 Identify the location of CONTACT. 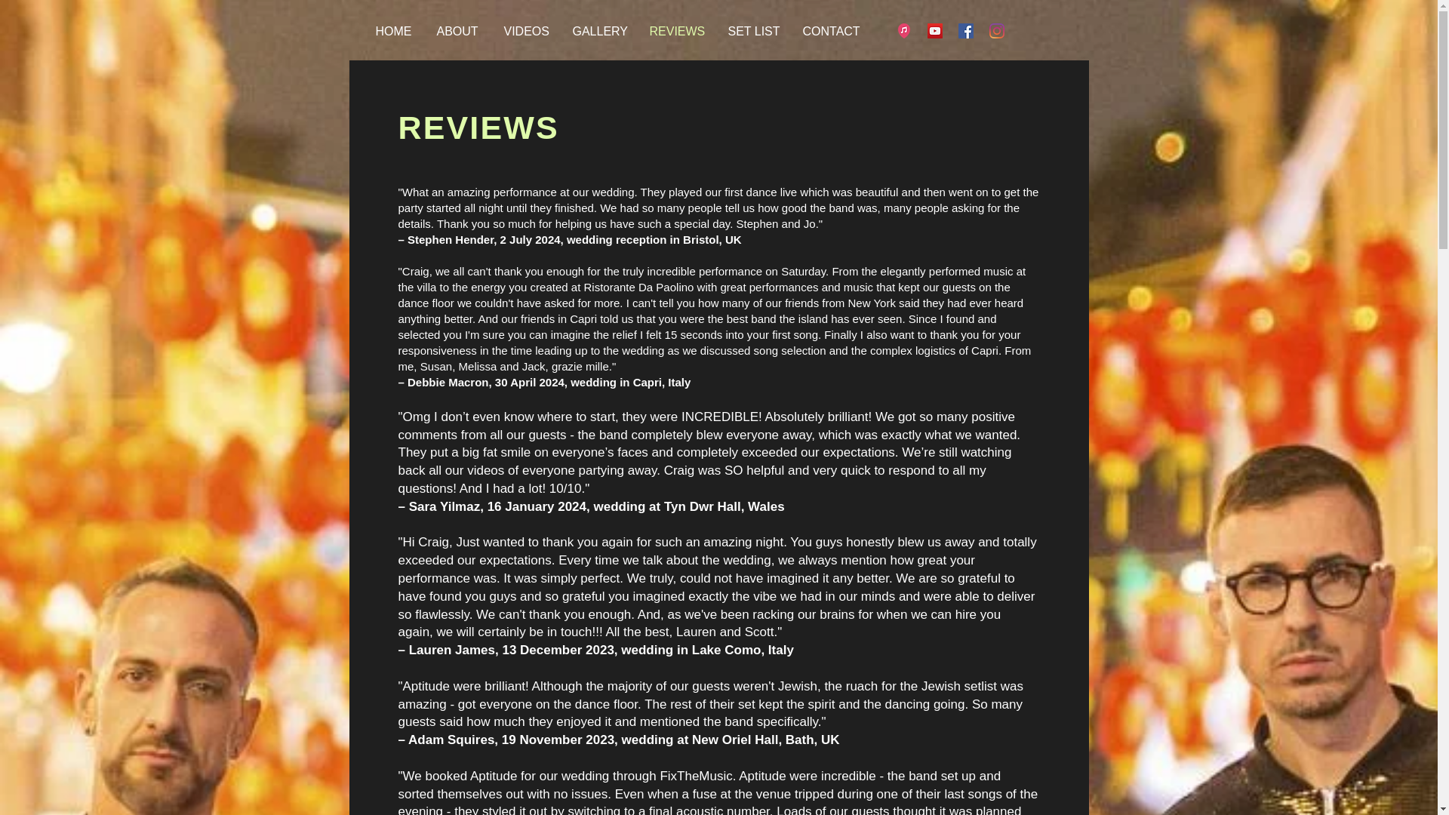
(836, 30).